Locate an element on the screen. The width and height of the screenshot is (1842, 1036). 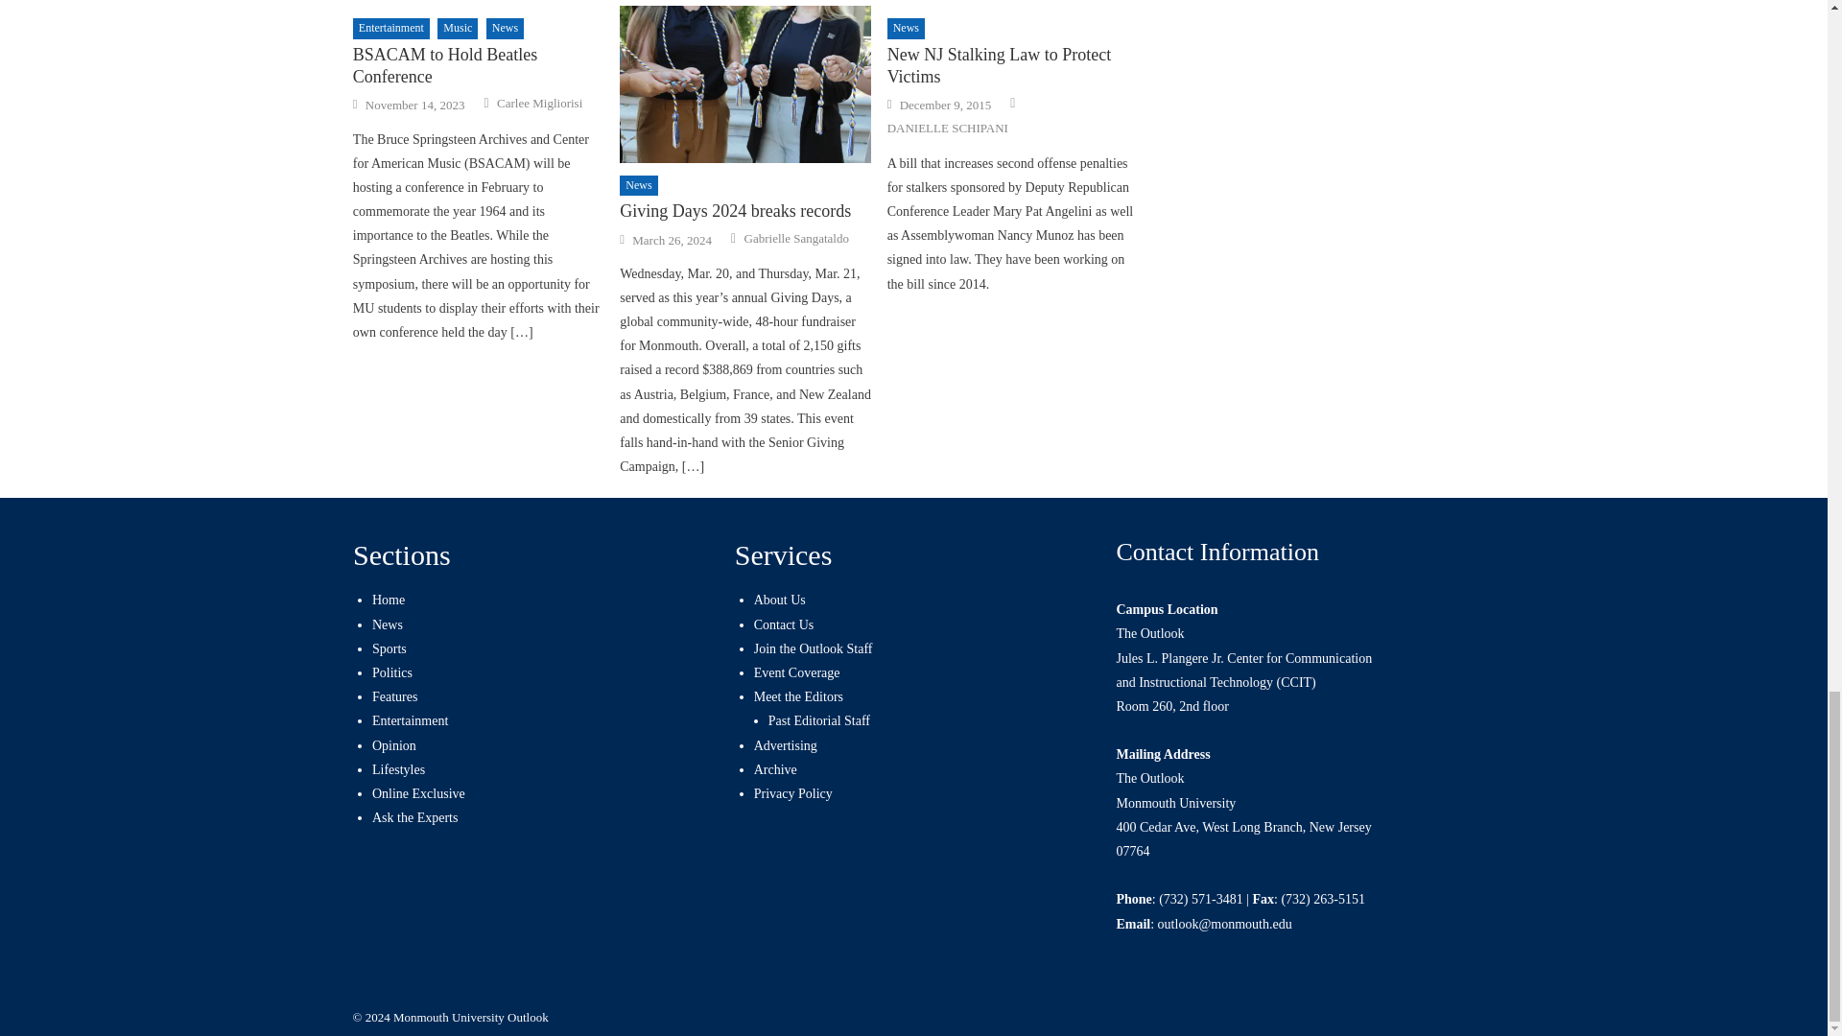
Posts by Gabrielle Sangataldo is located at coordinates (796, 238).